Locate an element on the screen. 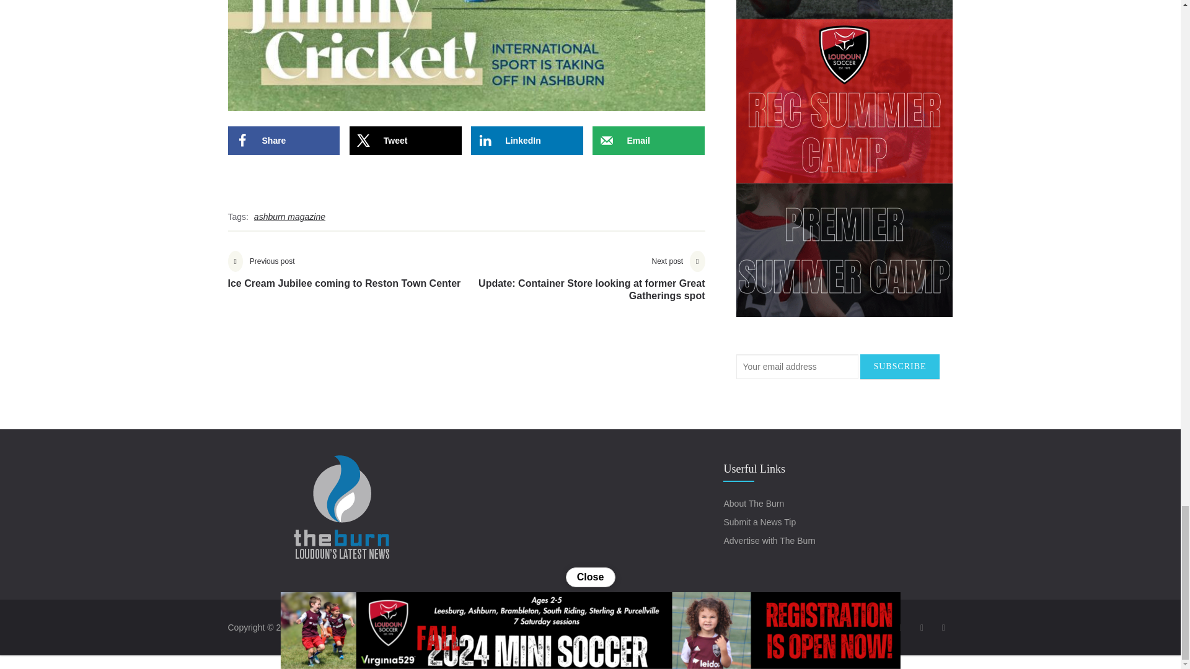 The height and width of the screenshot is (669, 1190). prev post is located at coordinates (345, 279).